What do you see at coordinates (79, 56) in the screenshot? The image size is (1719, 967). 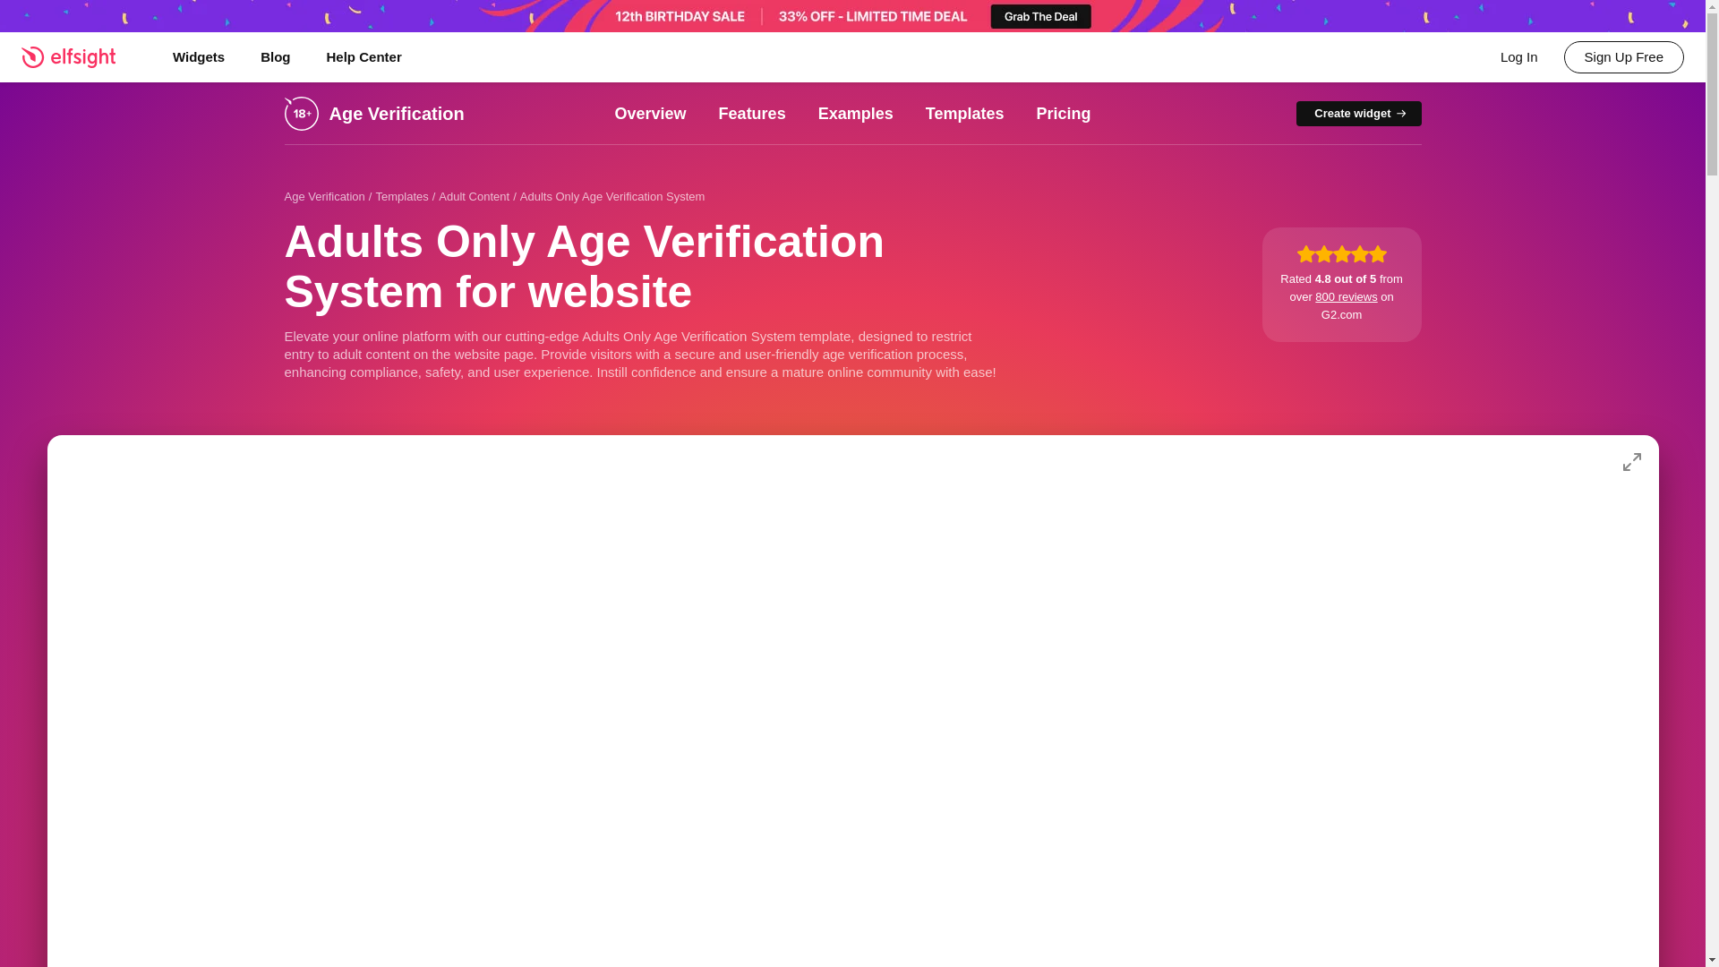 I see `Elfsight - Premium Plugins For Websites` at bounding box center [79, 56].